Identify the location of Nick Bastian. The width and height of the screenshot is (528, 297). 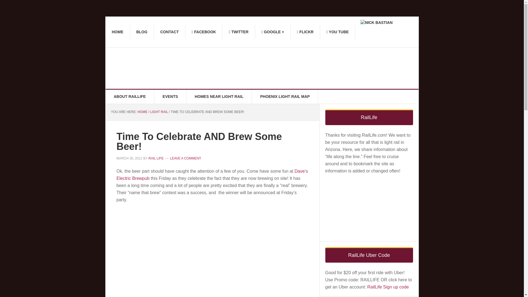
(376, 23).